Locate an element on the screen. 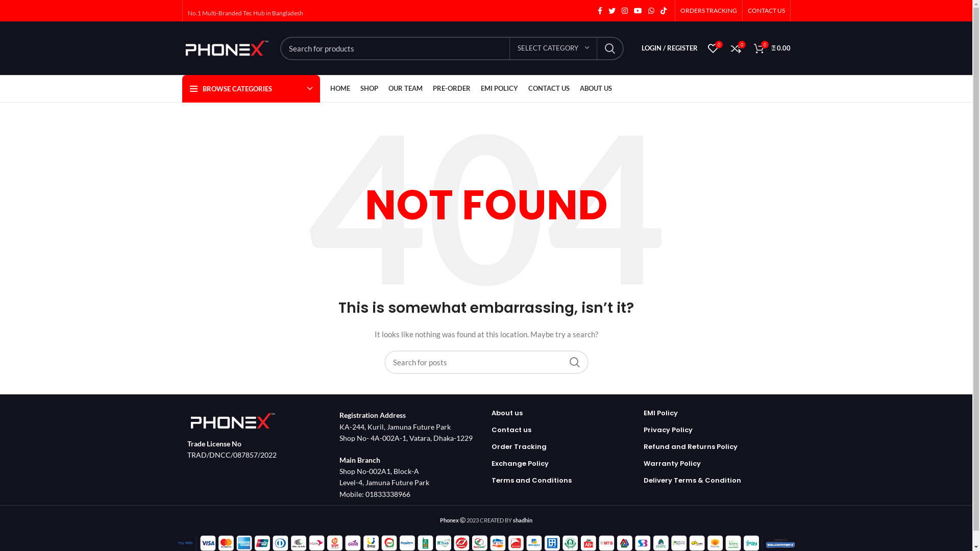 The image size is (980, 551). LOGIN / REGISTER is located at coordinates (669, 48).